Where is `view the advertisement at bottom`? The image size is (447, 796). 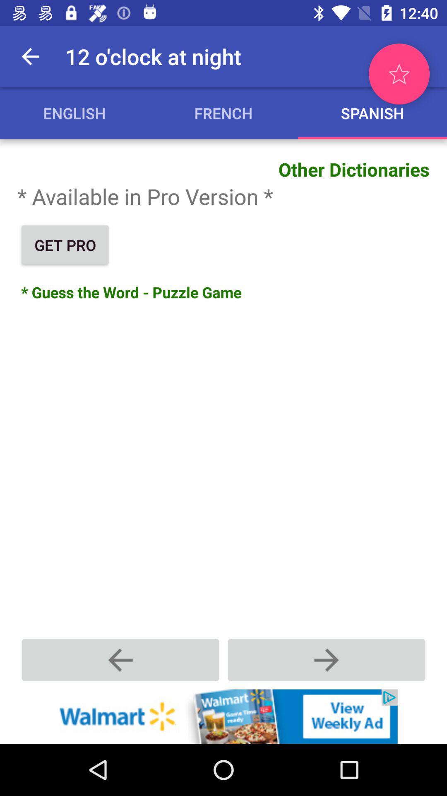 view the advertisement at bottom is located at coordinates (223, 716).